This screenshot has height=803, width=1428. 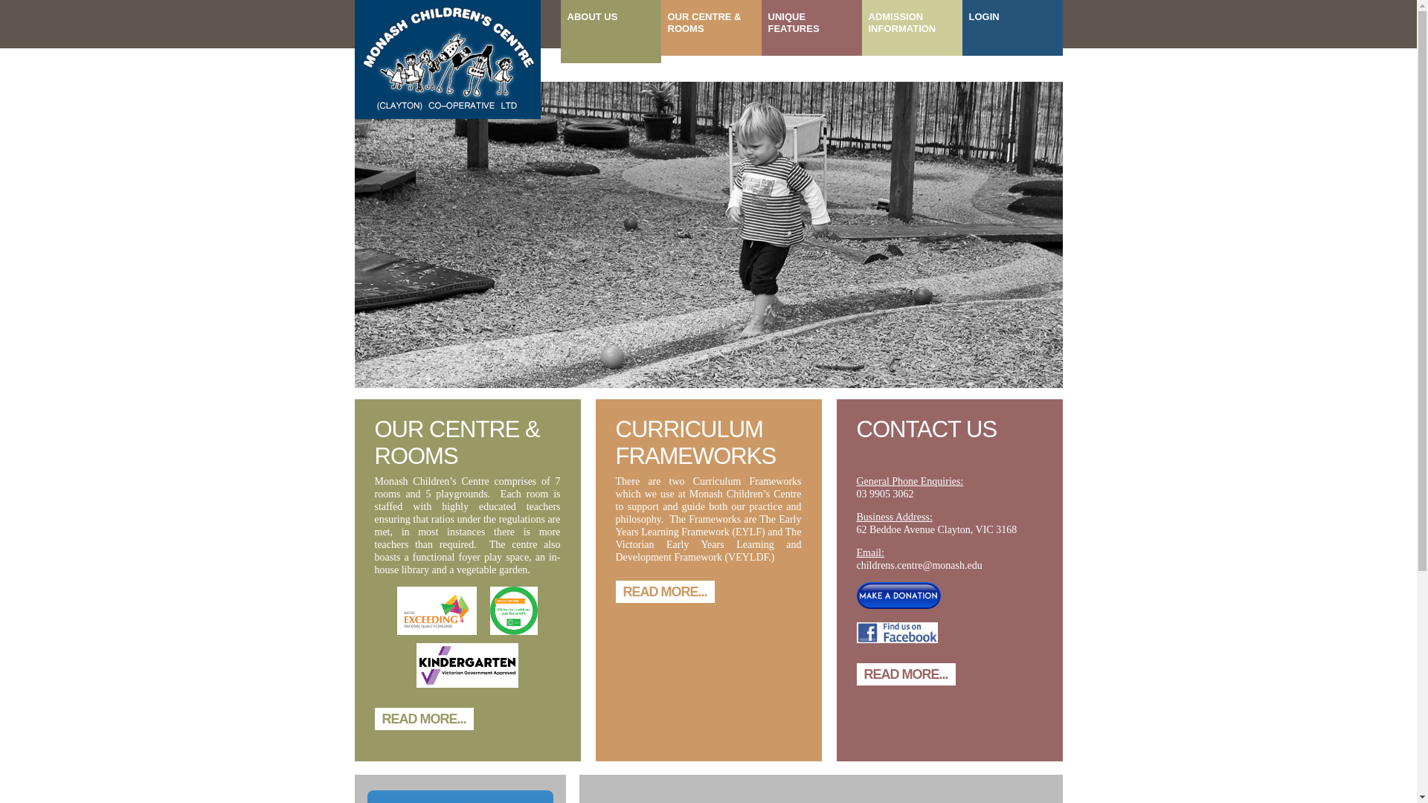 What do you see at coordinates (711, 28) in the screenshot?
I see `OUR CENTRE & ROOMS` at bounding box center [711, 28].